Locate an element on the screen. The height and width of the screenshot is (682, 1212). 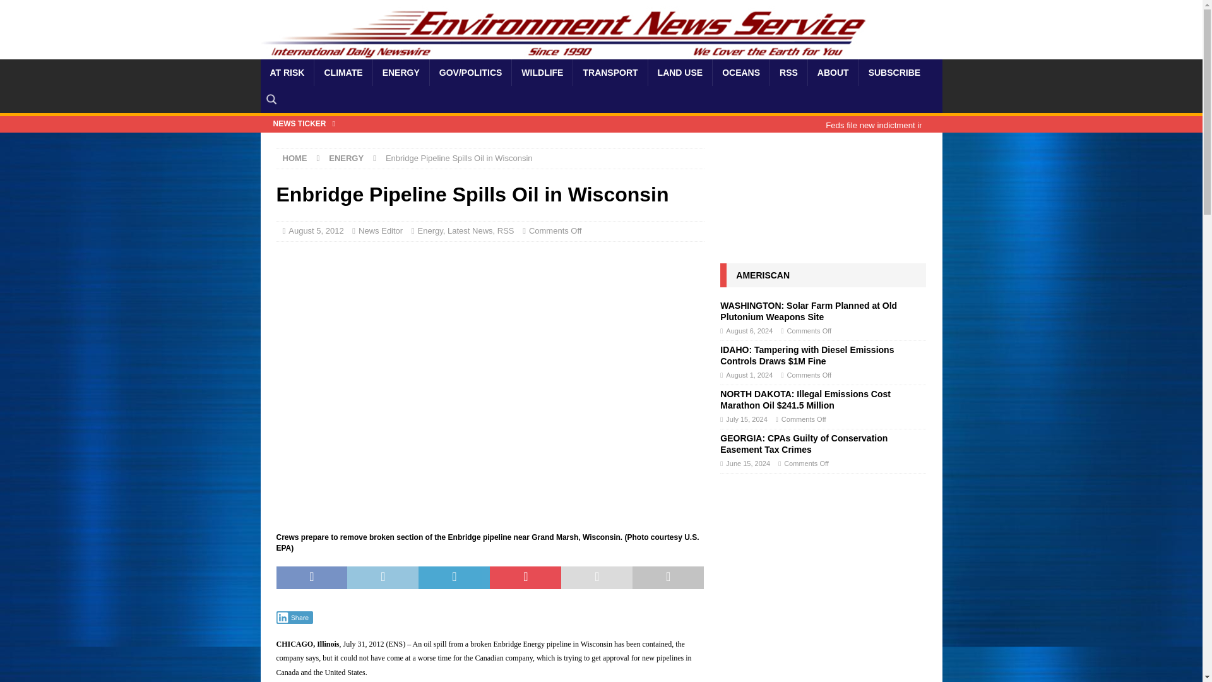
ENERGY is located at coordinates (400, 72).